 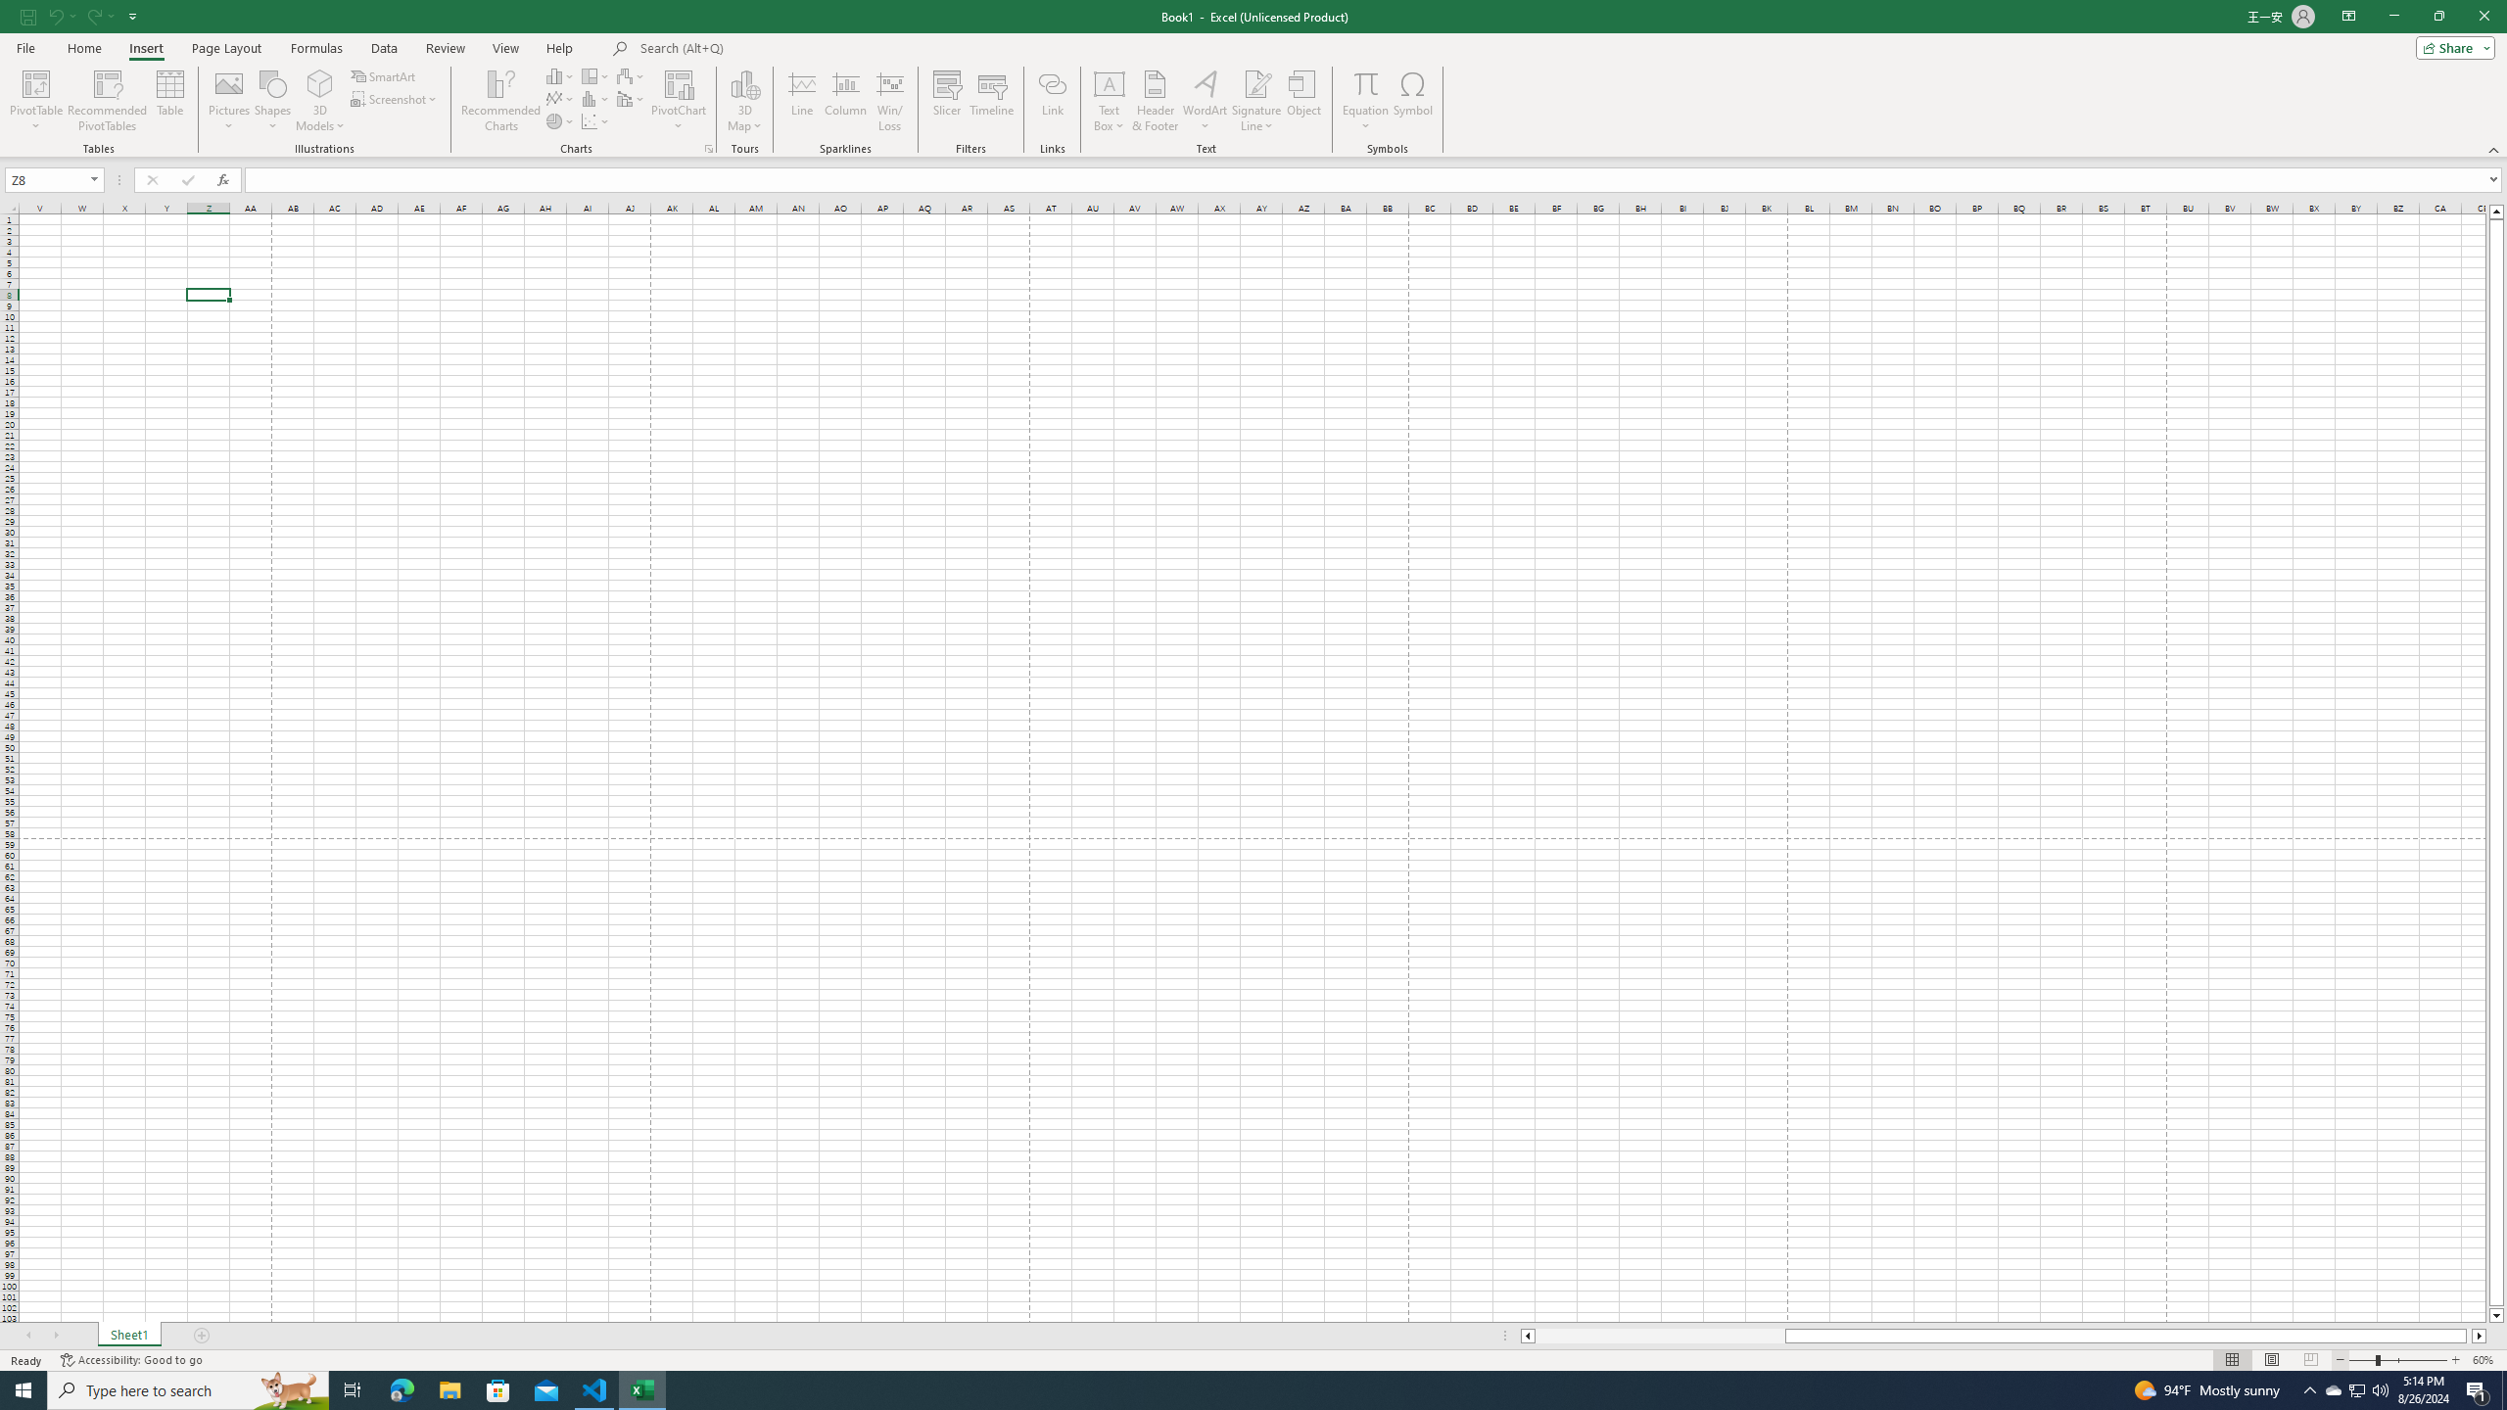 What do you see at coordinates (1365, 101) in the screenshot?
I see `Equation` at bounding box center [1365, 101].